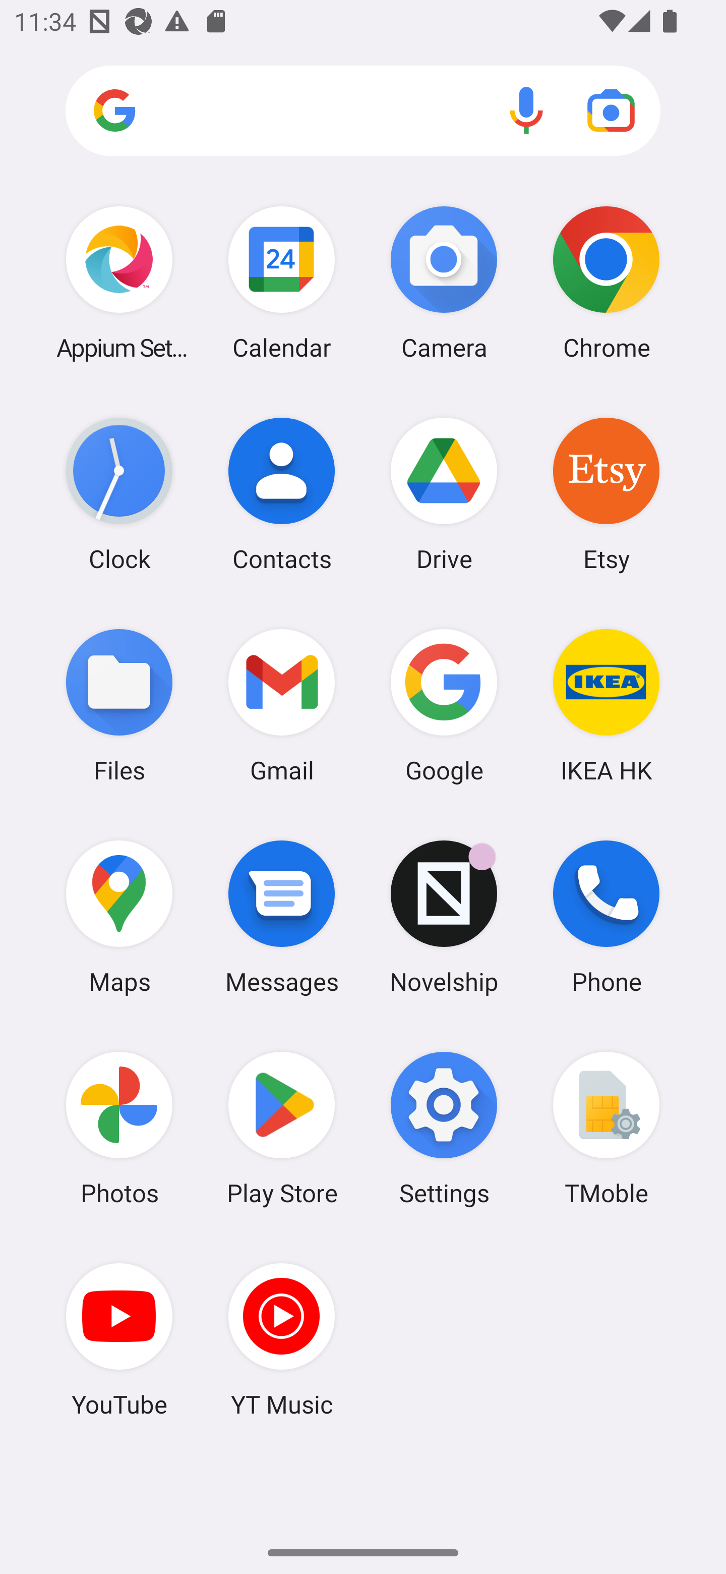  Describe the element at coordinates (444, 705) in the screenshot. I see `Google` at that location.